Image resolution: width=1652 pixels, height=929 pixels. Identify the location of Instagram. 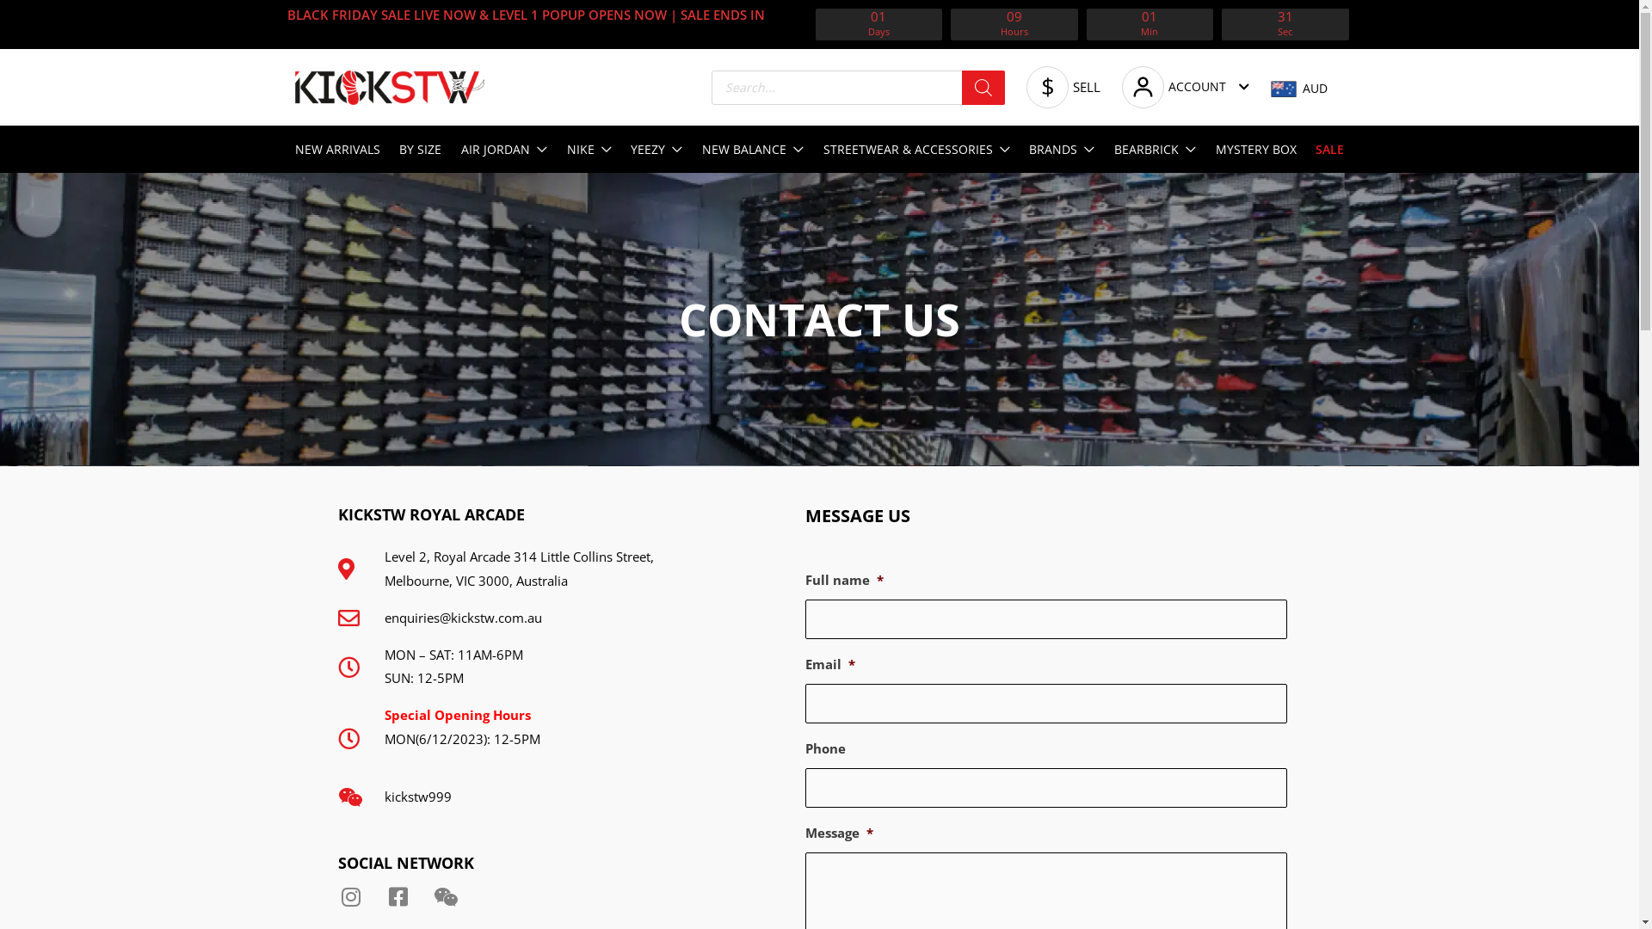
(350, 896).